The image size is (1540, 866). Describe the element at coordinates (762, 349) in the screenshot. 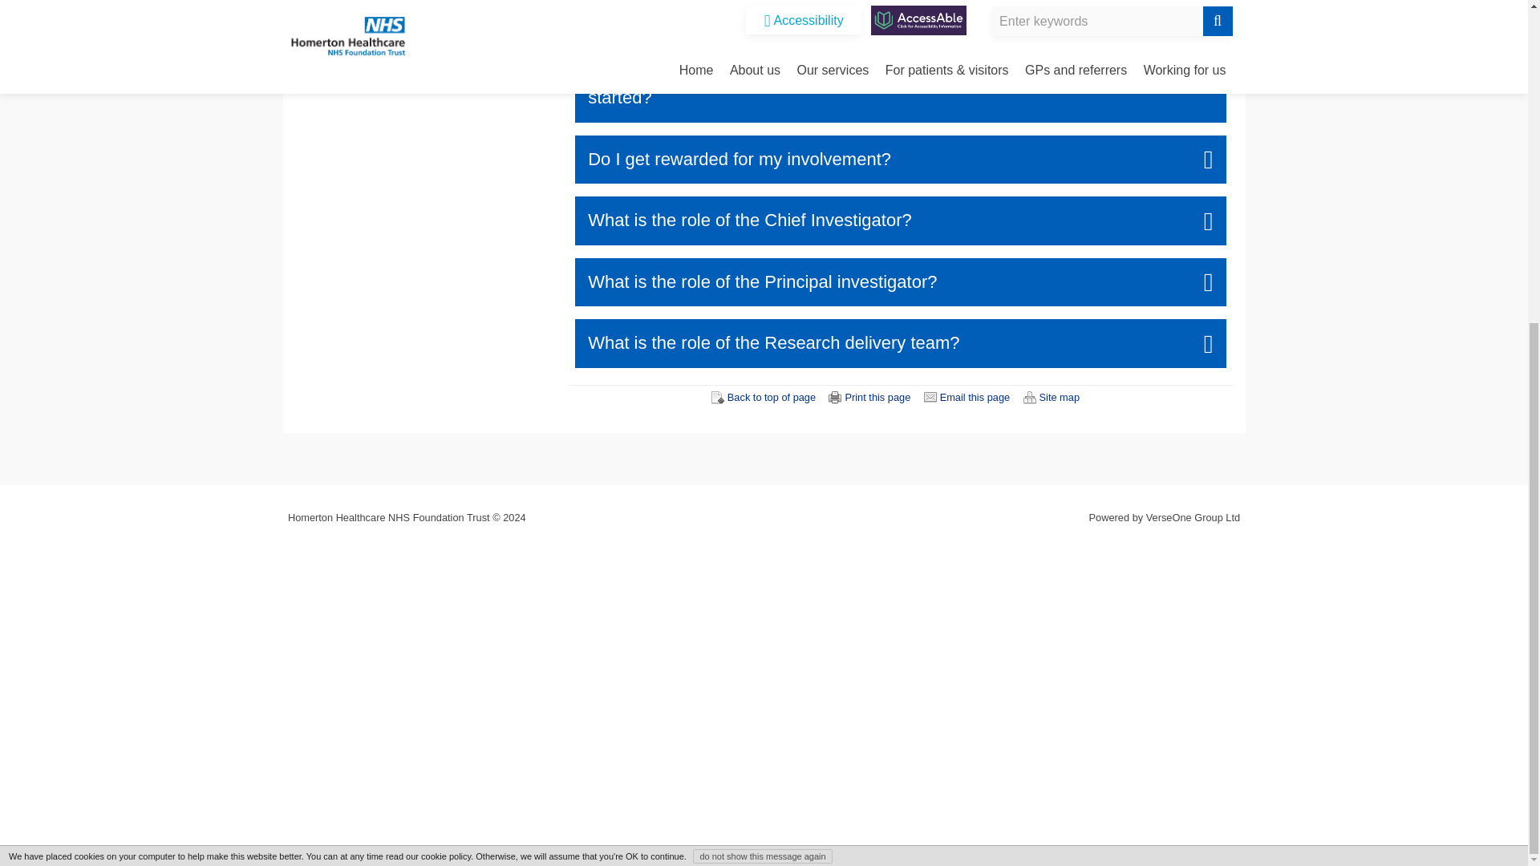

I see `do not show this message again` at that location.